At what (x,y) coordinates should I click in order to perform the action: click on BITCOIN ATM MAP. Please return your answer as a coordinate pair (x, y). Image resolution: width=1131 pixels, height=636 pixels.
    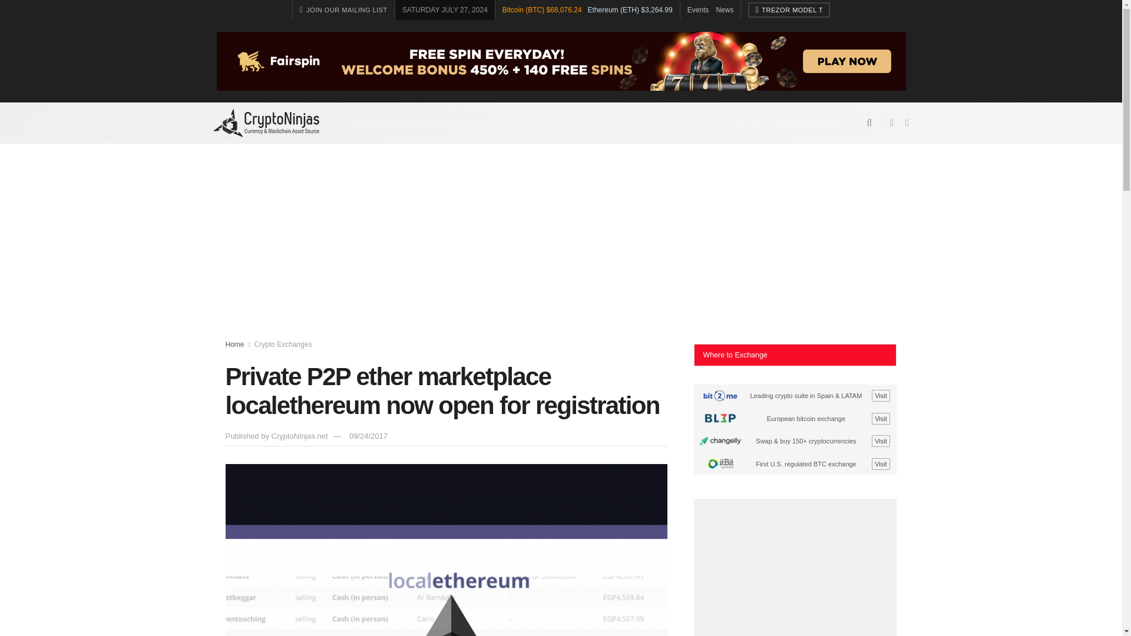
    Looking at the image, I should click on (663, 122).